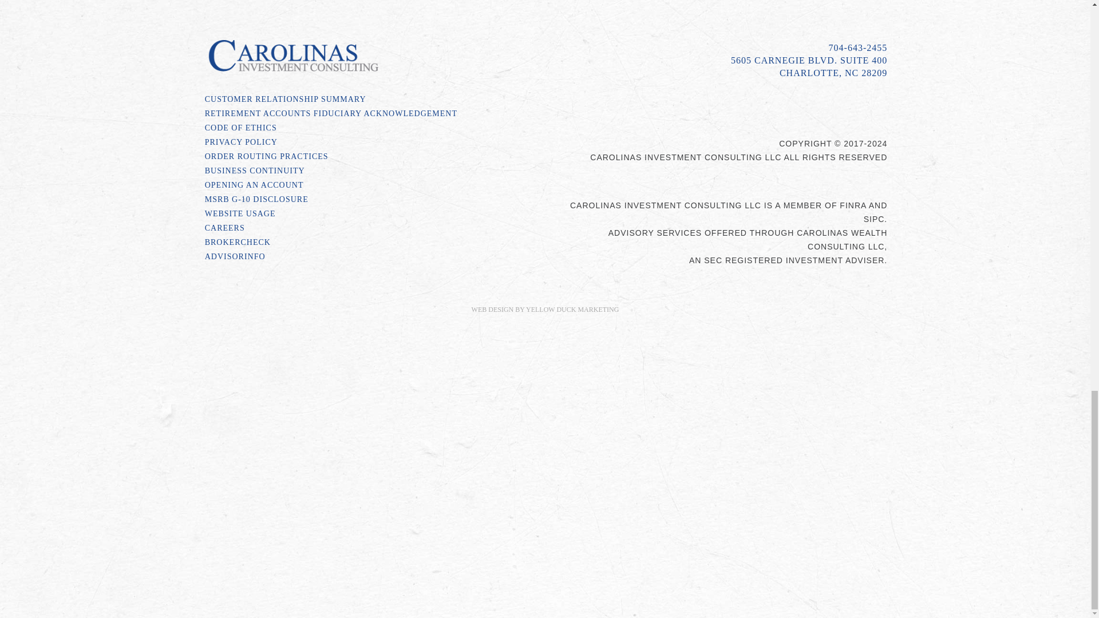 The image size is (1099, 618). Describe the element at coordinates (371, 201) in the screenshot. I see `MSRB G-10 DISCLOSURE` at that location.